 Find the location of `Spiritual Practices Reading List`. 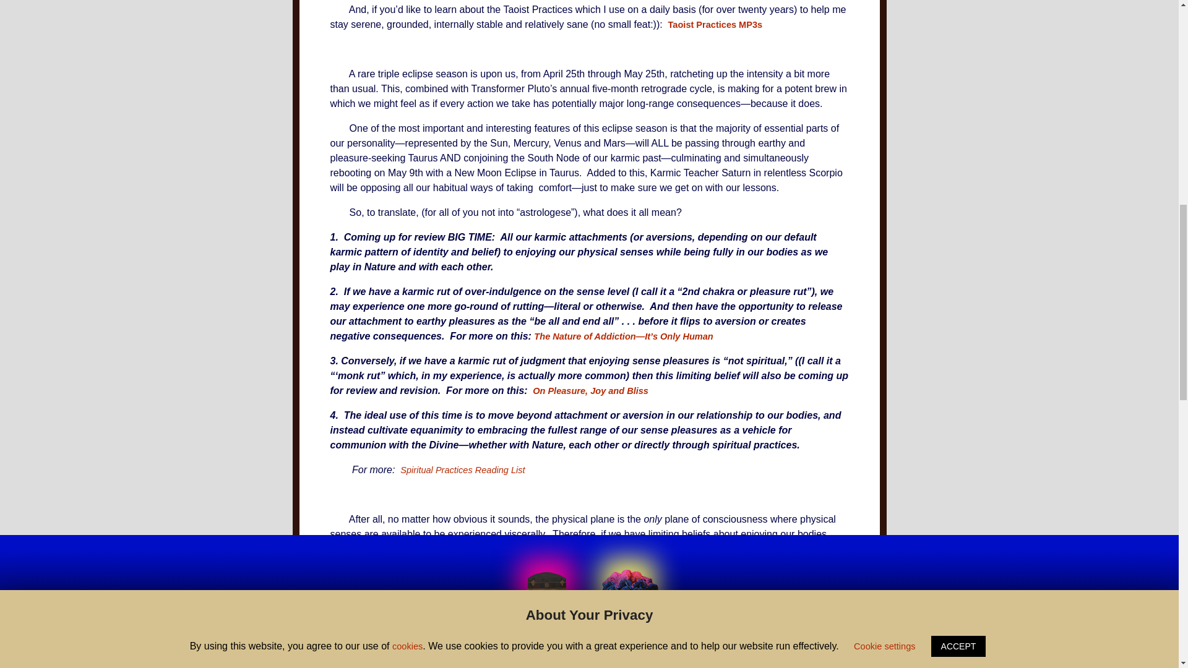

Spiritual Practices Reading List is located at coordinates (463, 469).